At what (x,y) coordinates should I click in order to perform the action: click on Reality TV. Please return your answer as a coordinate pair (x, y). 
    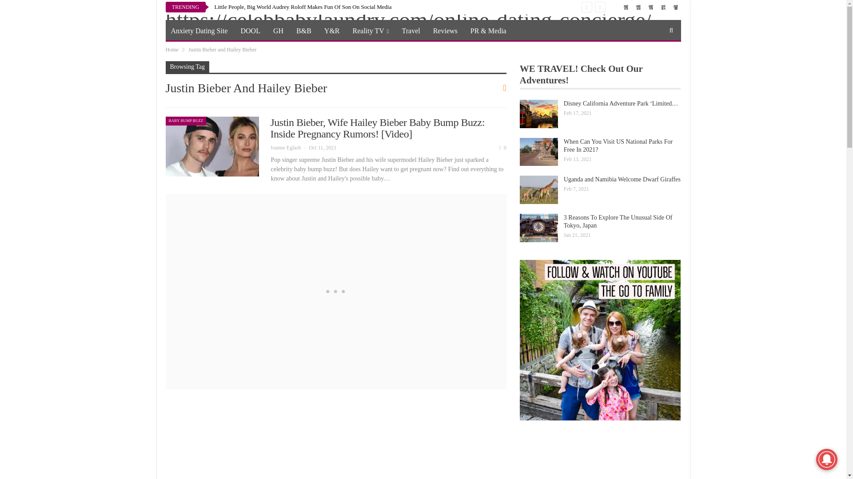
    Looking at the image, I should click on (371, 31).